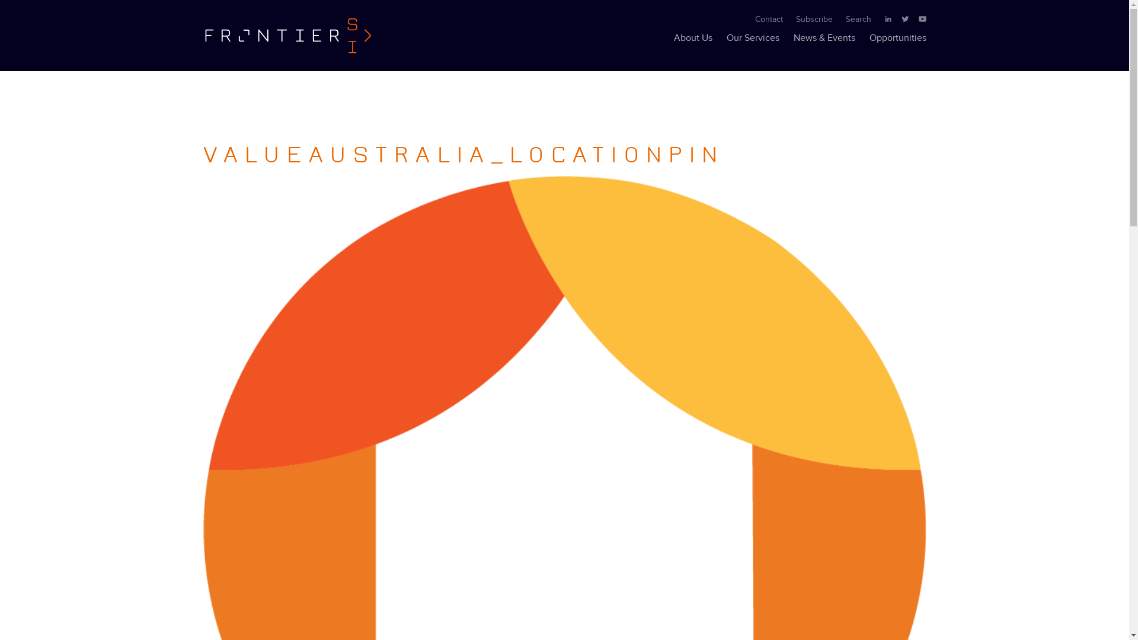  What do you see at coordinates (287, 36) in the screenshot?
I see `Back to home` at bounding box center [287, 36].